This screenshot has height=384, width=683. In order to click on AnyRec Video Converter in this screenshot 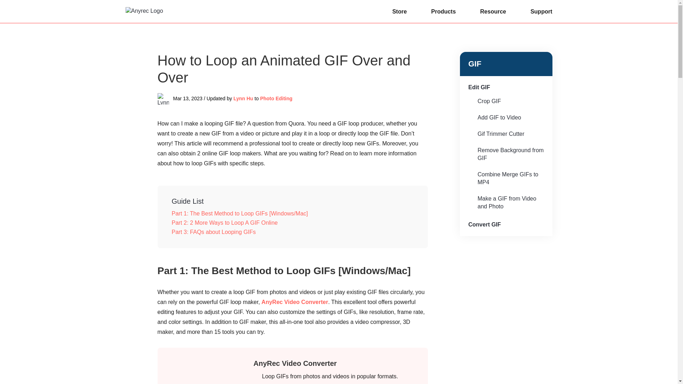, I will do `click(295, 363)`.